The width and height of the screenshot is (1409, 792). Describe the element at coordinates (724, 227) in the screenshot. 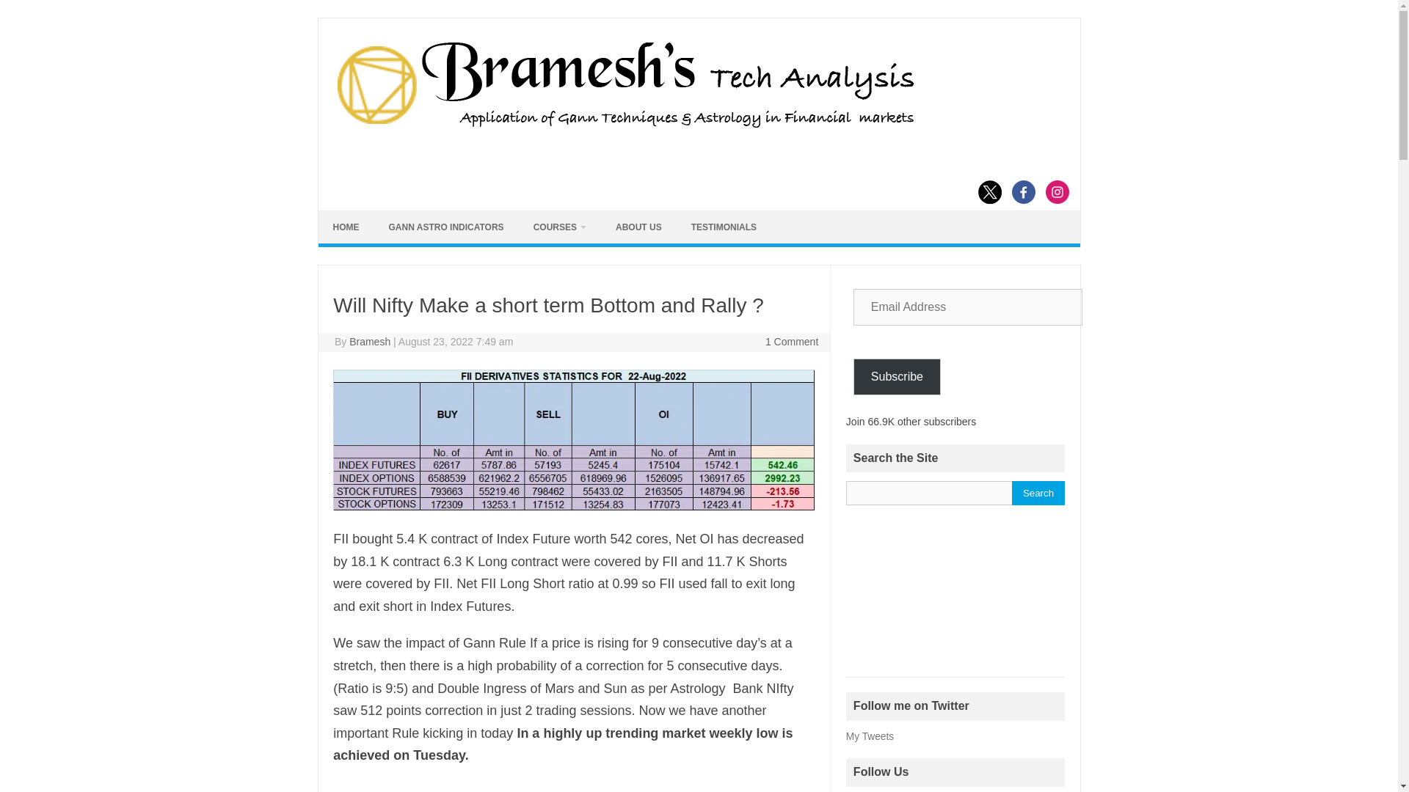

I see `TESTIMONIALS` at that location.